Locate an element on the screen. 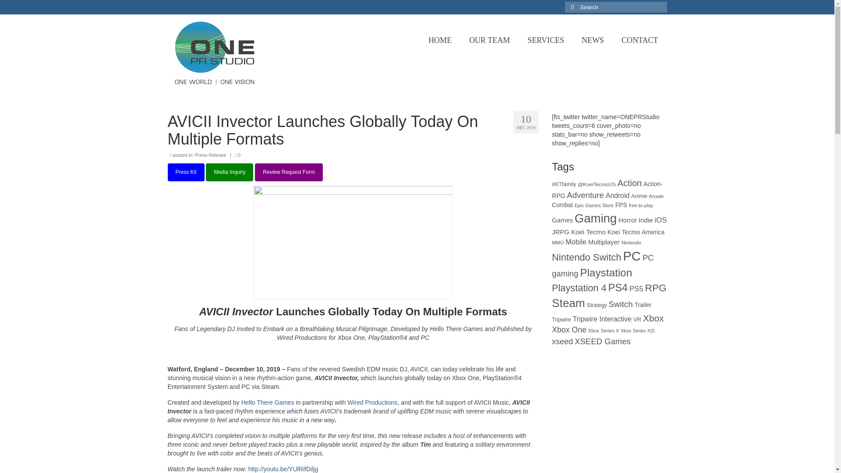 This screenshot has height=473, width=841. Press Kit is located at coordinates (186, 172).